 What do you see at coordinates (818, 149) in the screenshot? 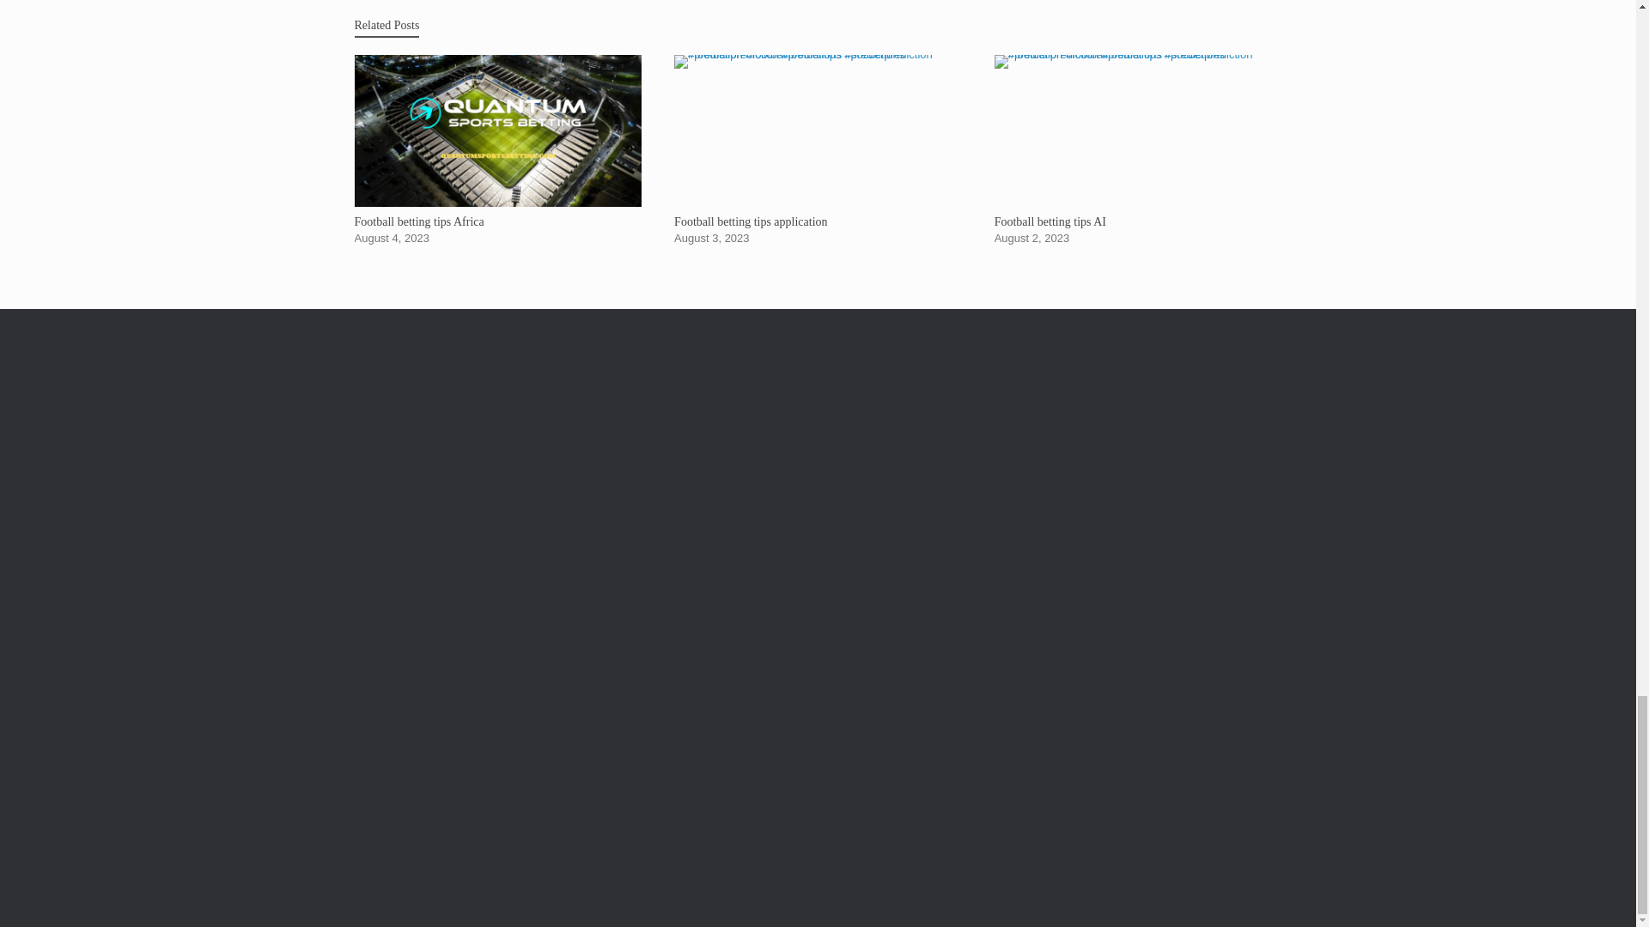
I see `Football betting tips application` at bounding box center [818, 149].